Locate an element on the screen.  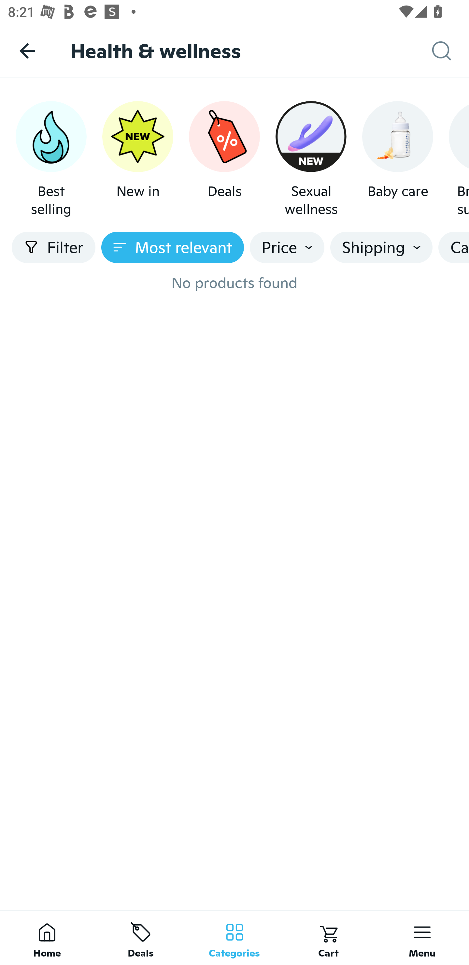
Home is located at coordinates (47, 938).